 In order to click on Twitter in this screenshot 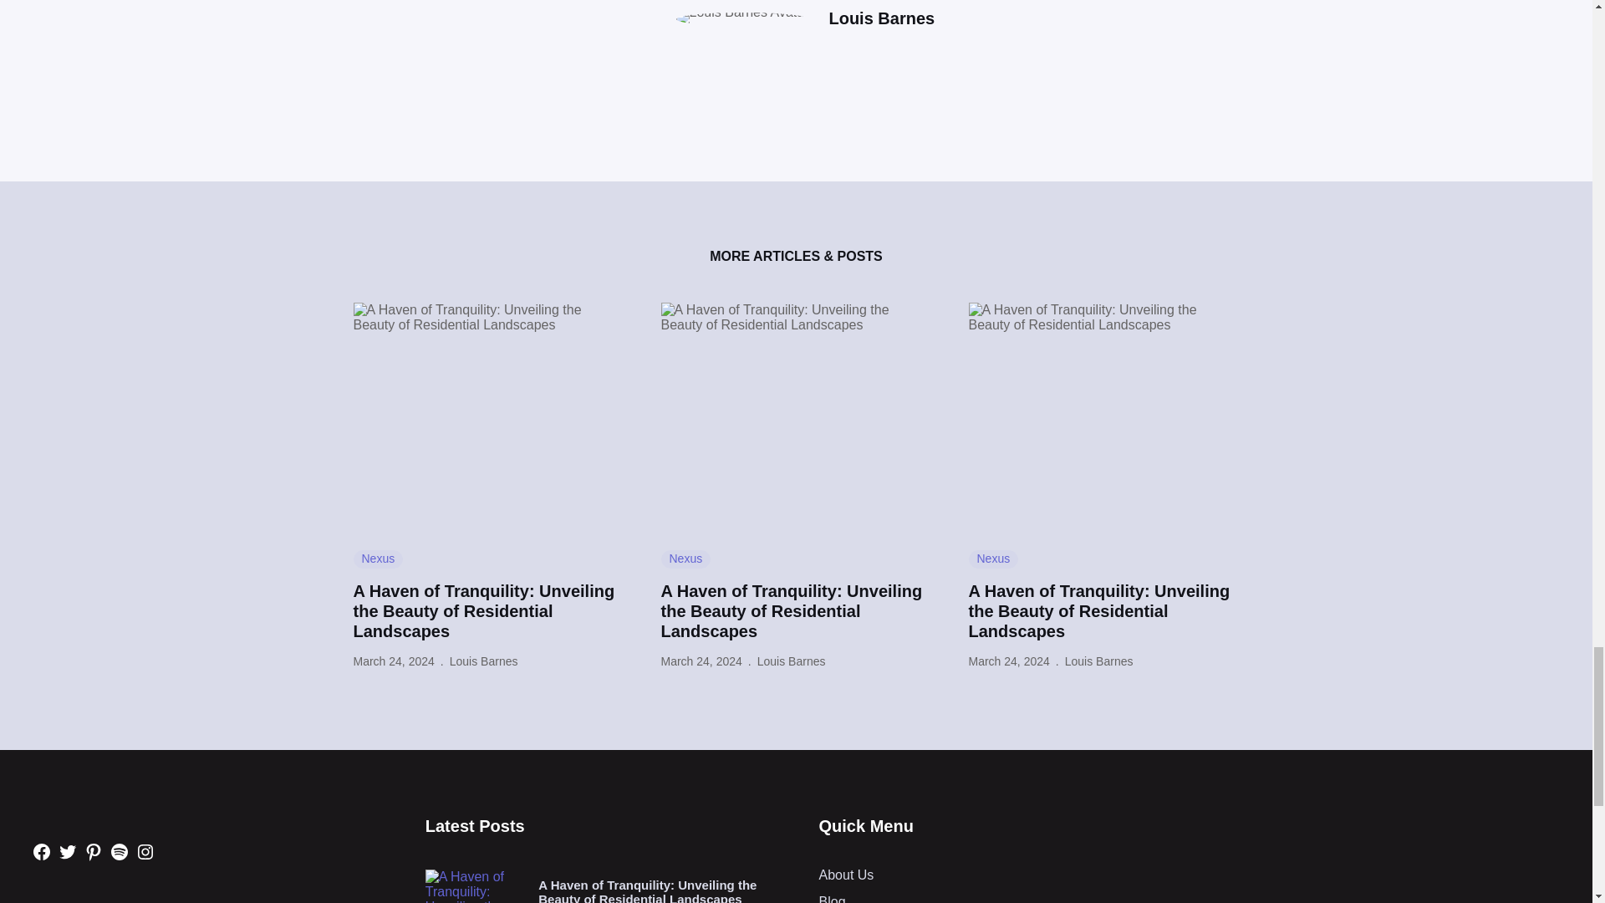, I will do `click(67, 851)`.